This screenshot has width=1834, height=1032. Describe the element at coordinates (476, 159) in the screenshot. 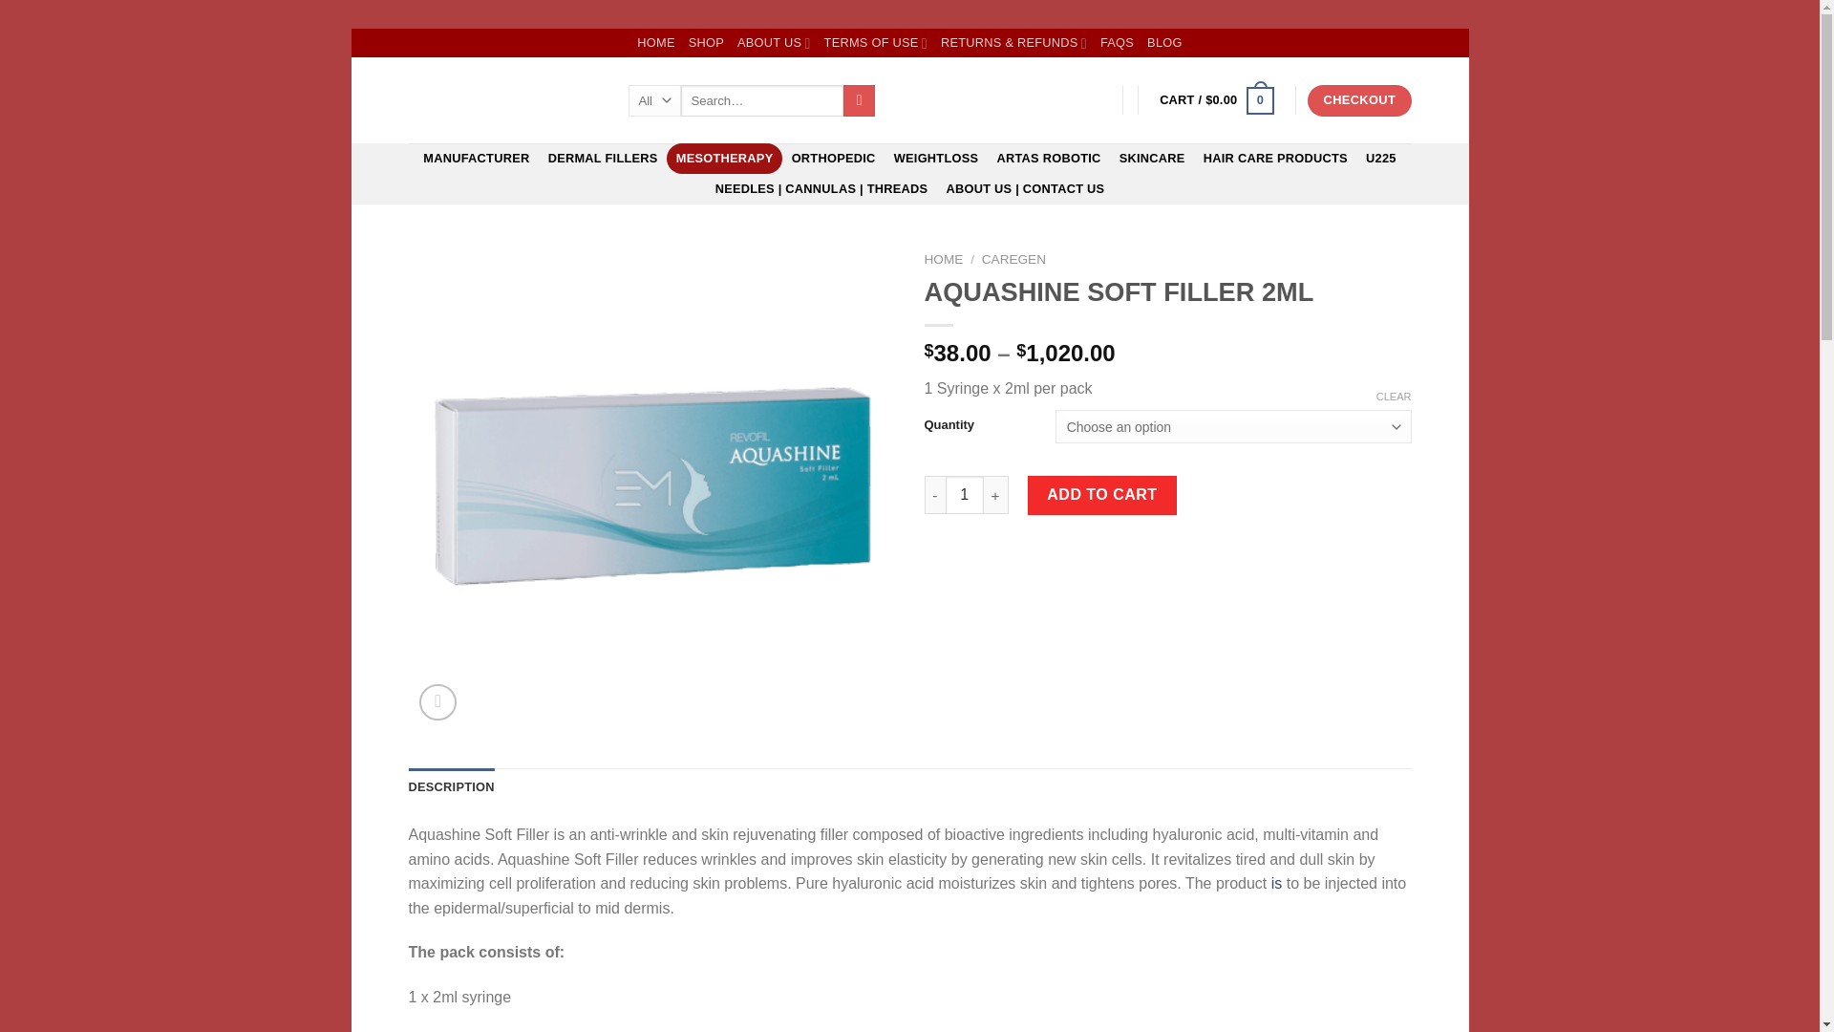

I see `MANUFACTURER` at that location.